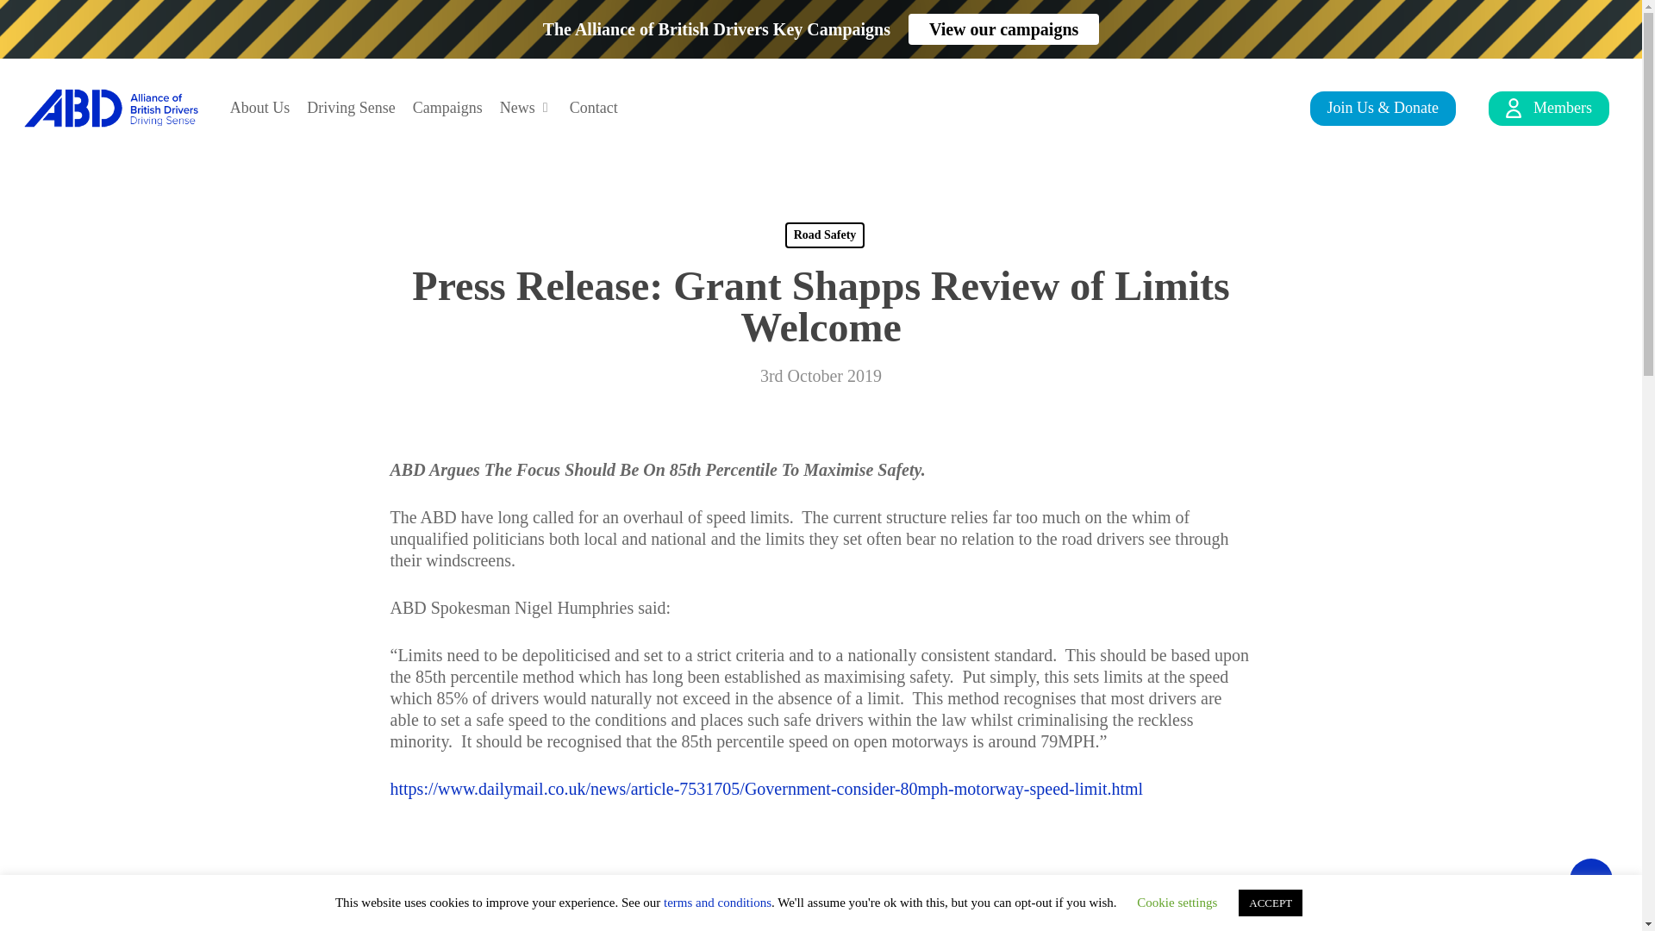 The width and height of the screenshot is (1655, 931). Describe the element at coordinates (526, 109) in the screenshot. I see `News` at that location.